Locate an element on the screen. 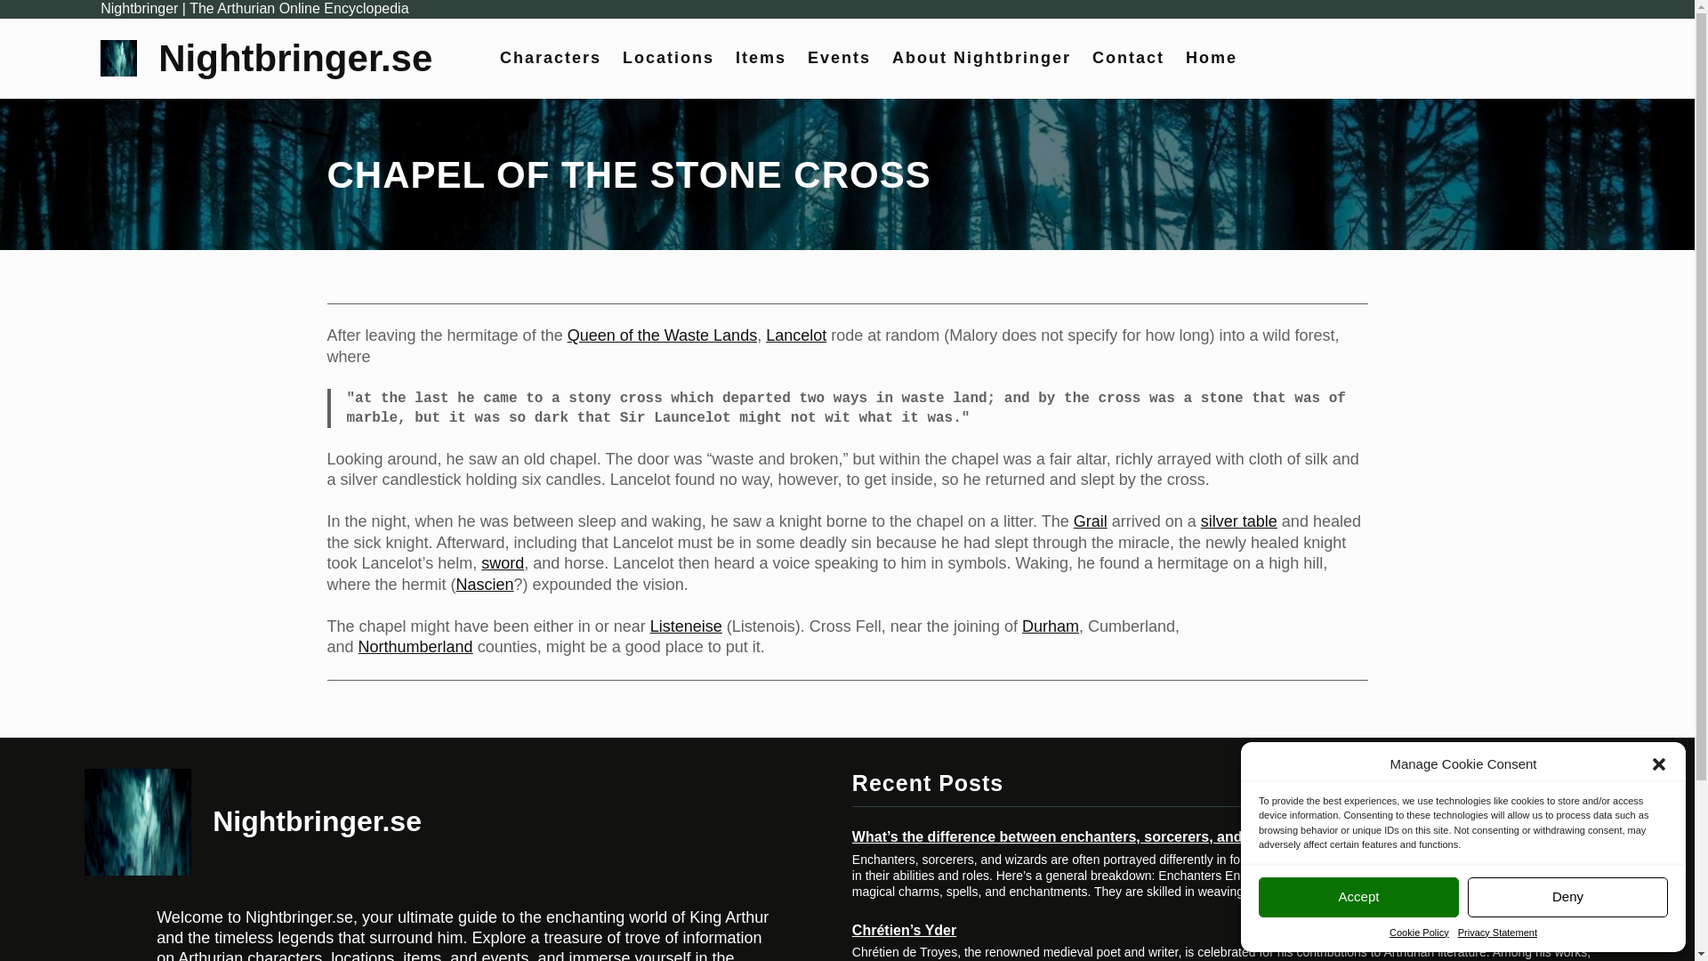  Nightbringer.se is located at coordinates (295, 58).